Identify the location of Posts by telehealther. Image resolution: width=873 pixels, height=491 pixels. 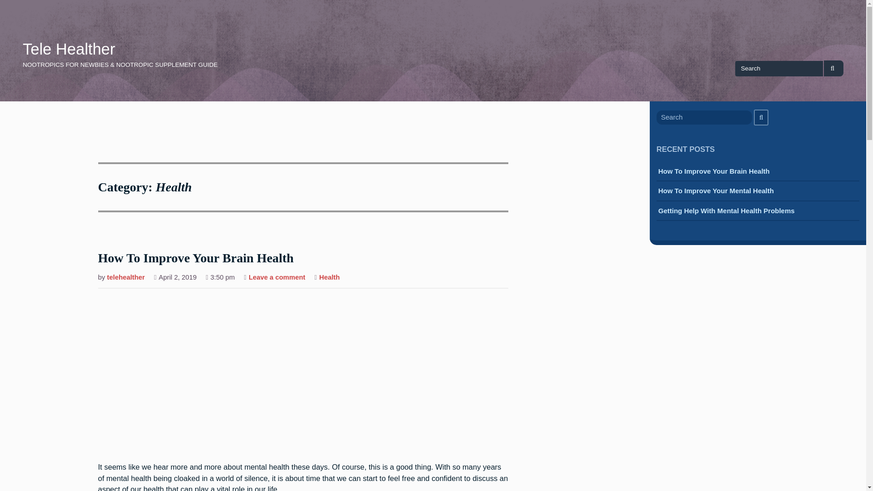
(125, 278).